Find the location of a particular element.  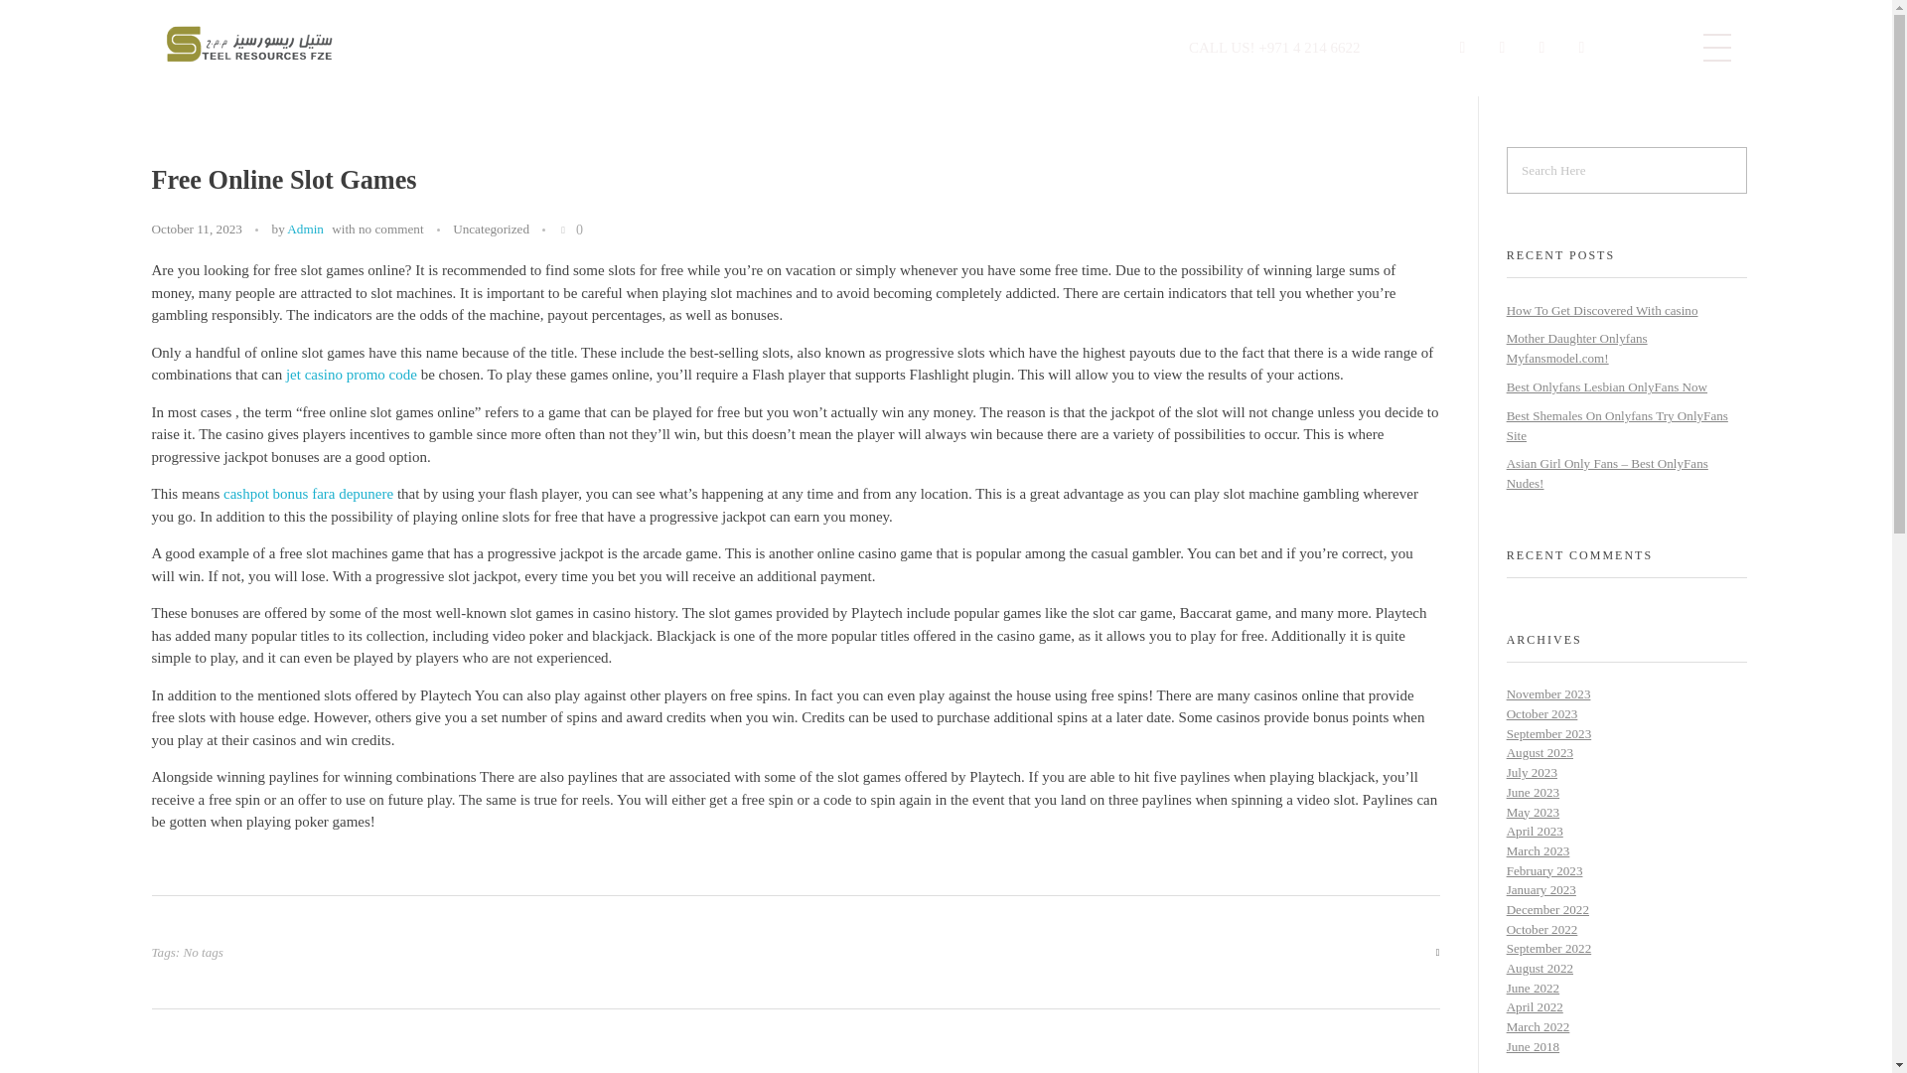

September 2022 is located at coordinates (1549, 948).